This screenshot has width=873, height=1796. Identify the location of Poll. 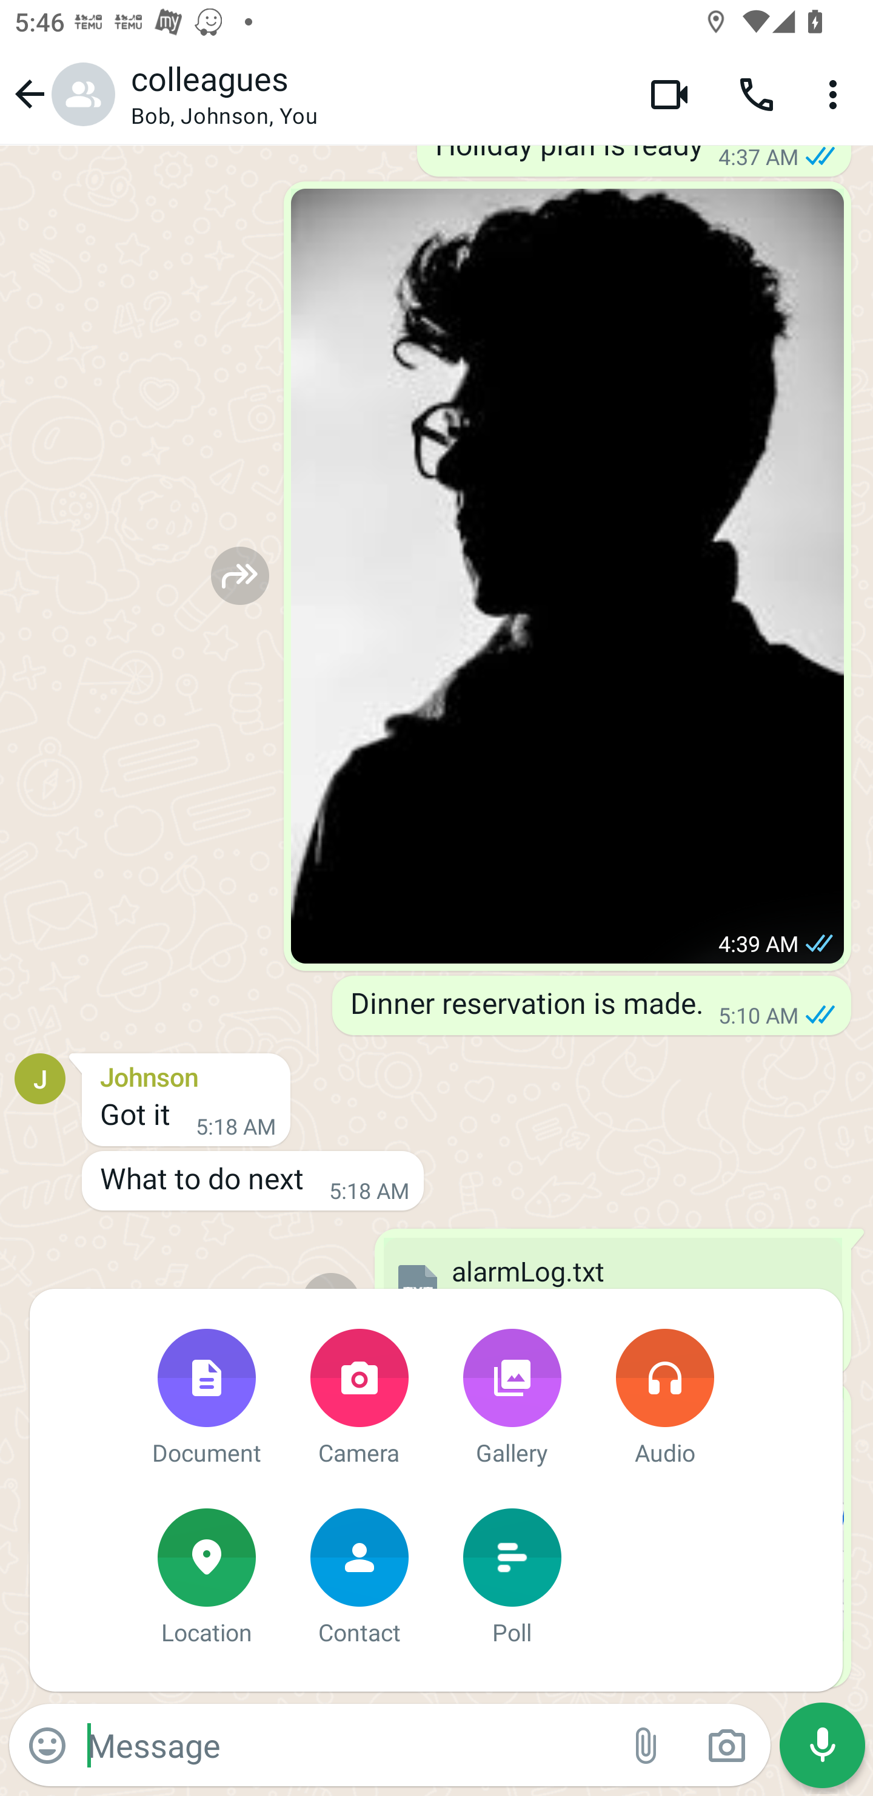
(512, 1579).